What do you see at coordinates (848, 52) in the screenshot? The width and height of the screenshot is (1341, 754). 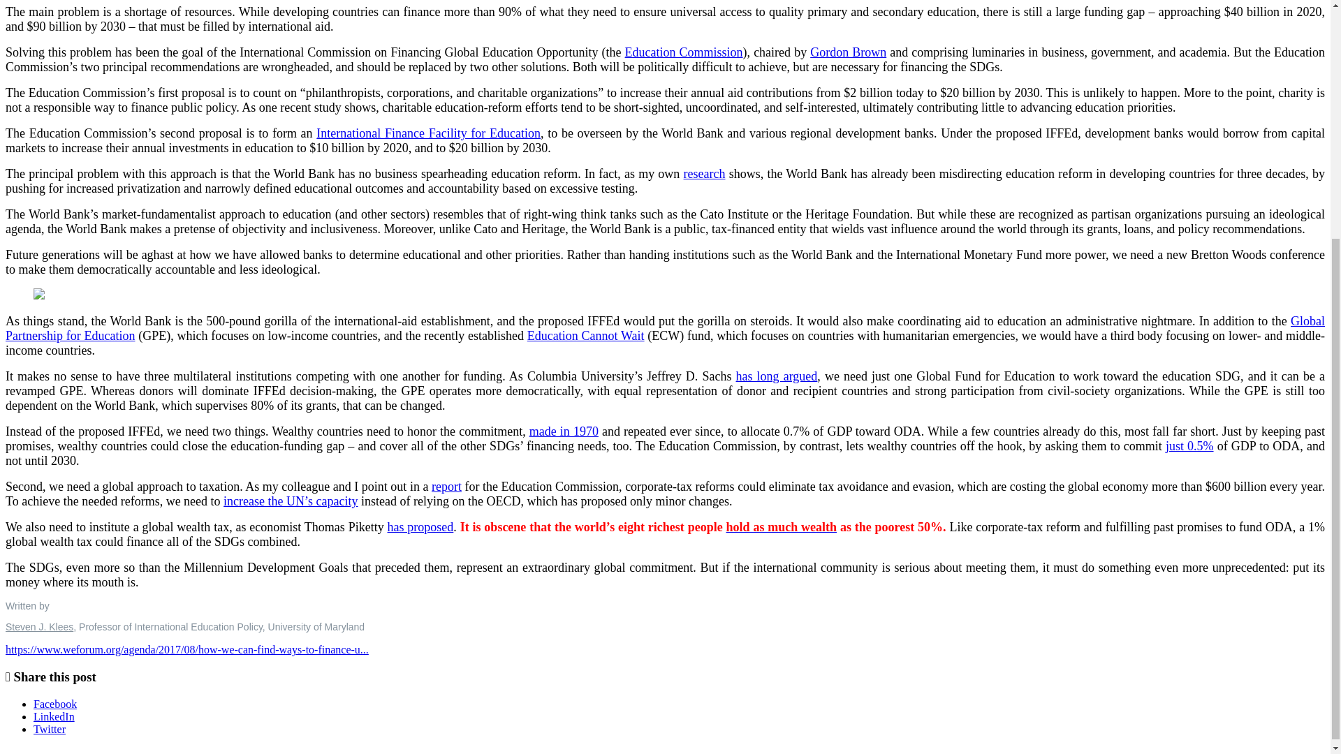 I see `Gordon Brown` at bounding box center [848, 52].